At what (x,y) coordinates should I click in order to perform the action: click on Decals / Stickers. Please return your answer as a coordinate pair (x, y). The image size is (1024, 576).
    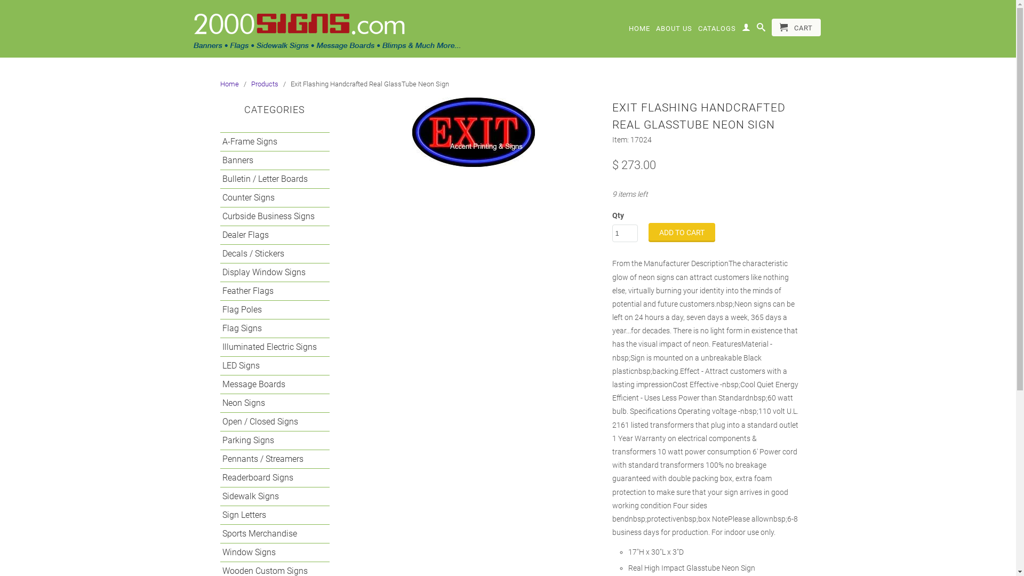
    Looking at the image, I should click on (270, 254).